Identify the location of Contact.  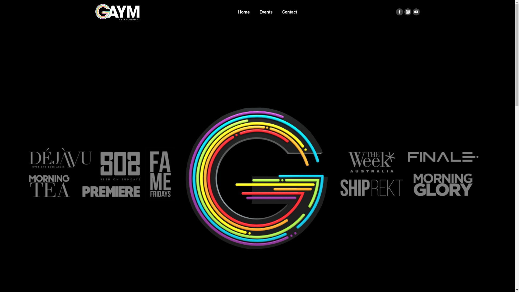
(290, 12).